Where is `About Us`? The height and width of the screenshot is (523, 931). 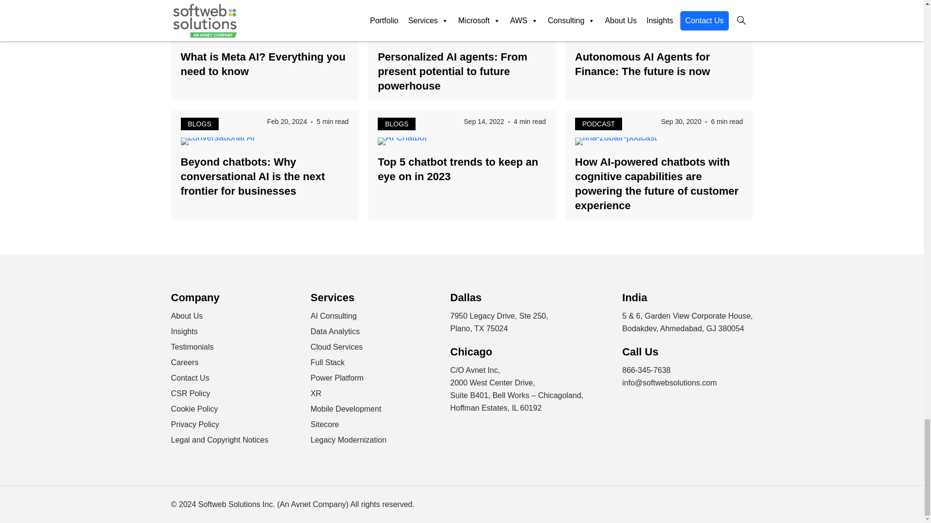 About Us is located at coordinates (186, 316).